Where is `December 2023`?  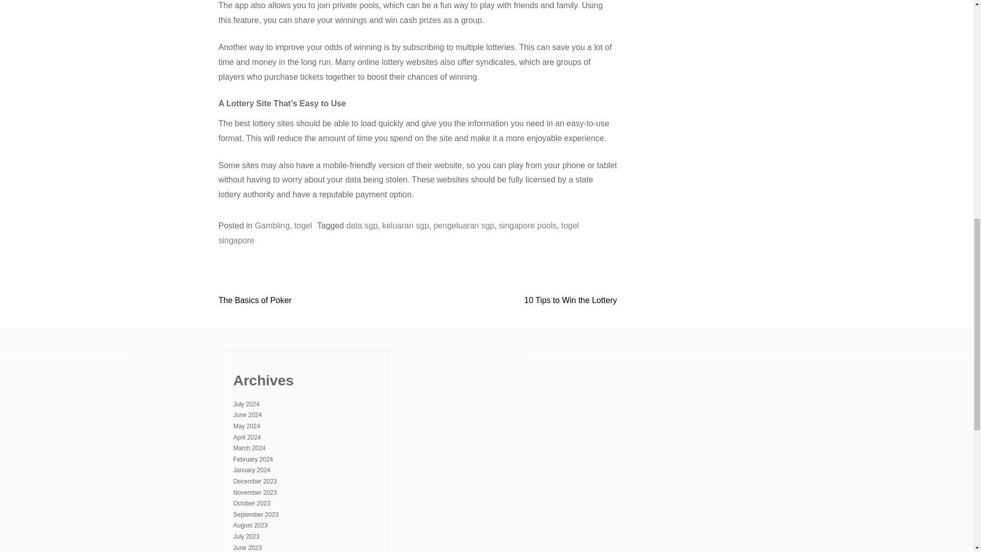 December 2023 is located at coordinates (254, 481).